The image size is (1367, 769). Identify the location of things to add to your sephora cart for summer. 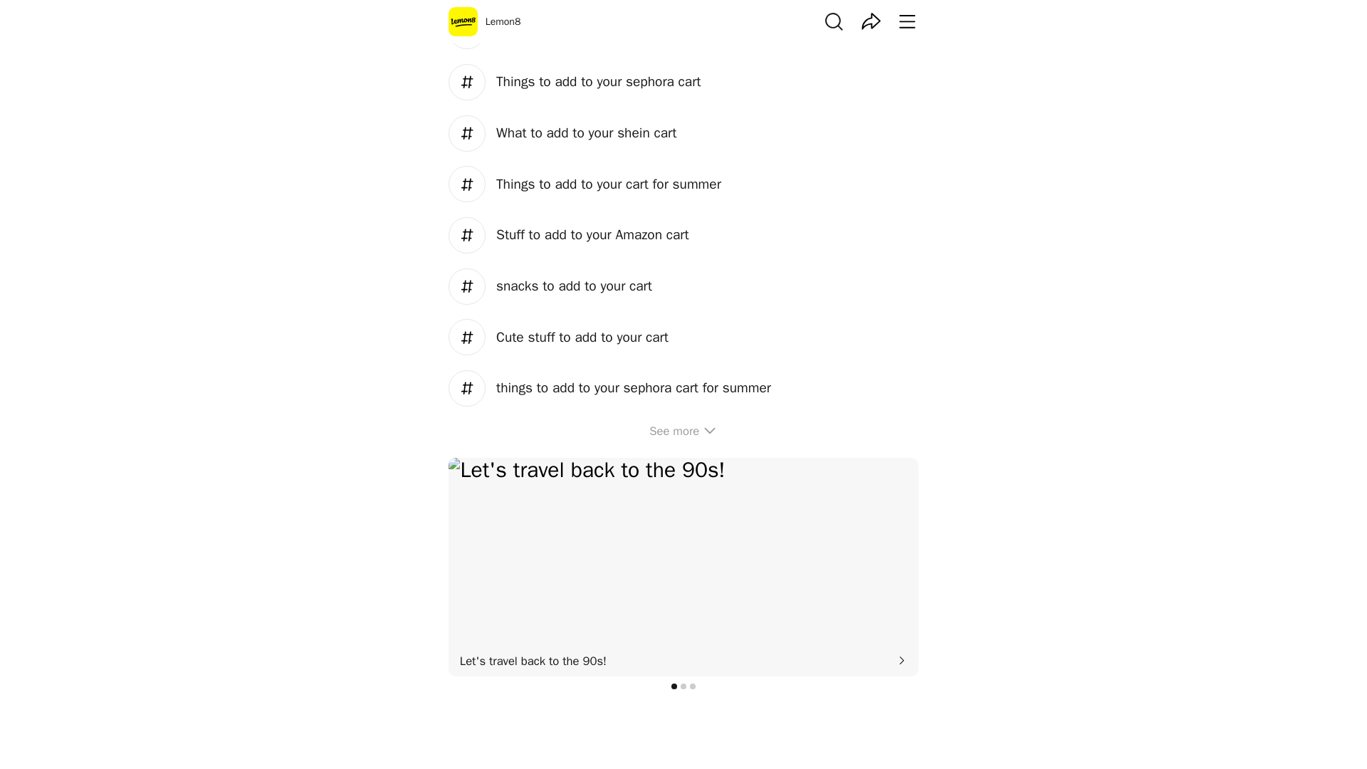
(683, 389).